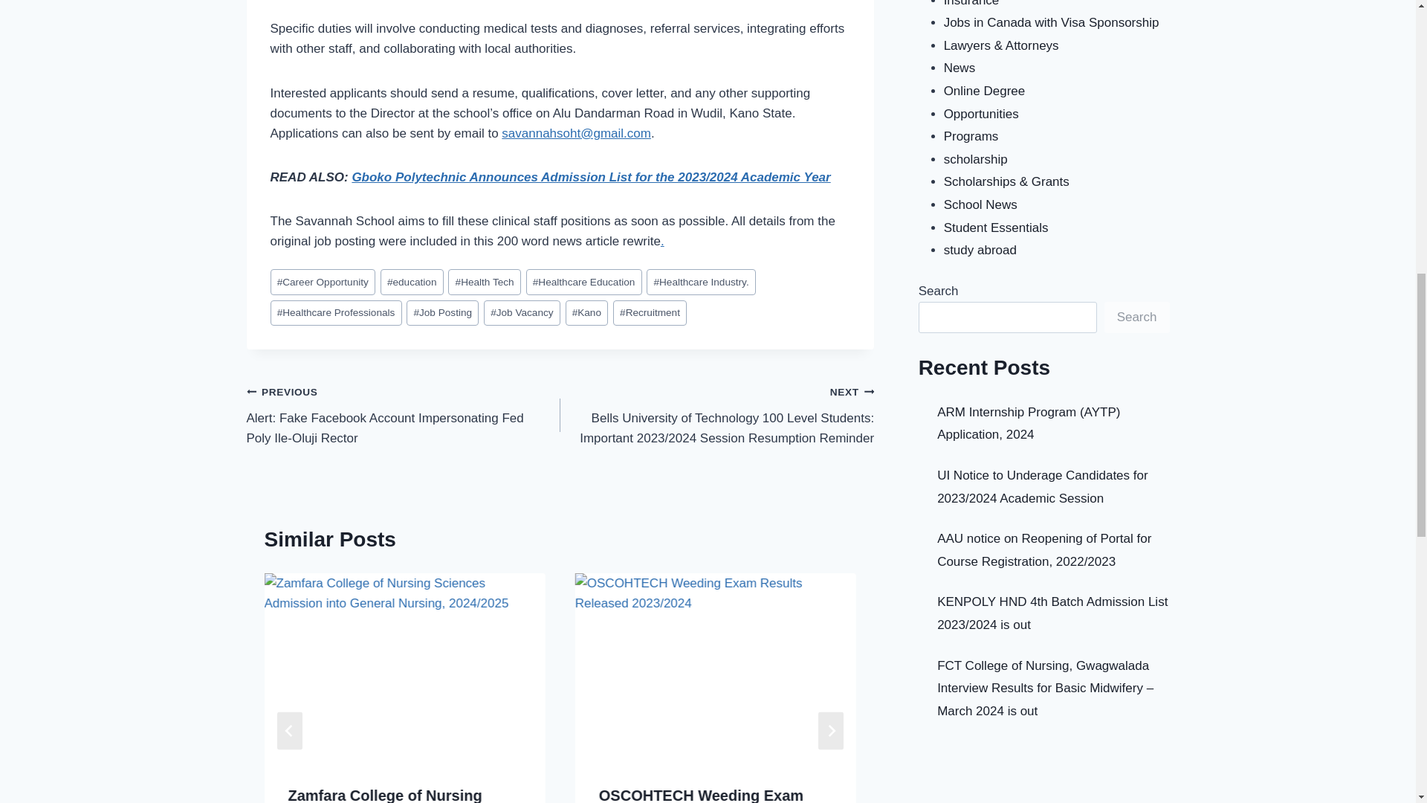 Image resolution: width=1427 pixels, height=803 pixels. I want to click on education, so click(412, 282).